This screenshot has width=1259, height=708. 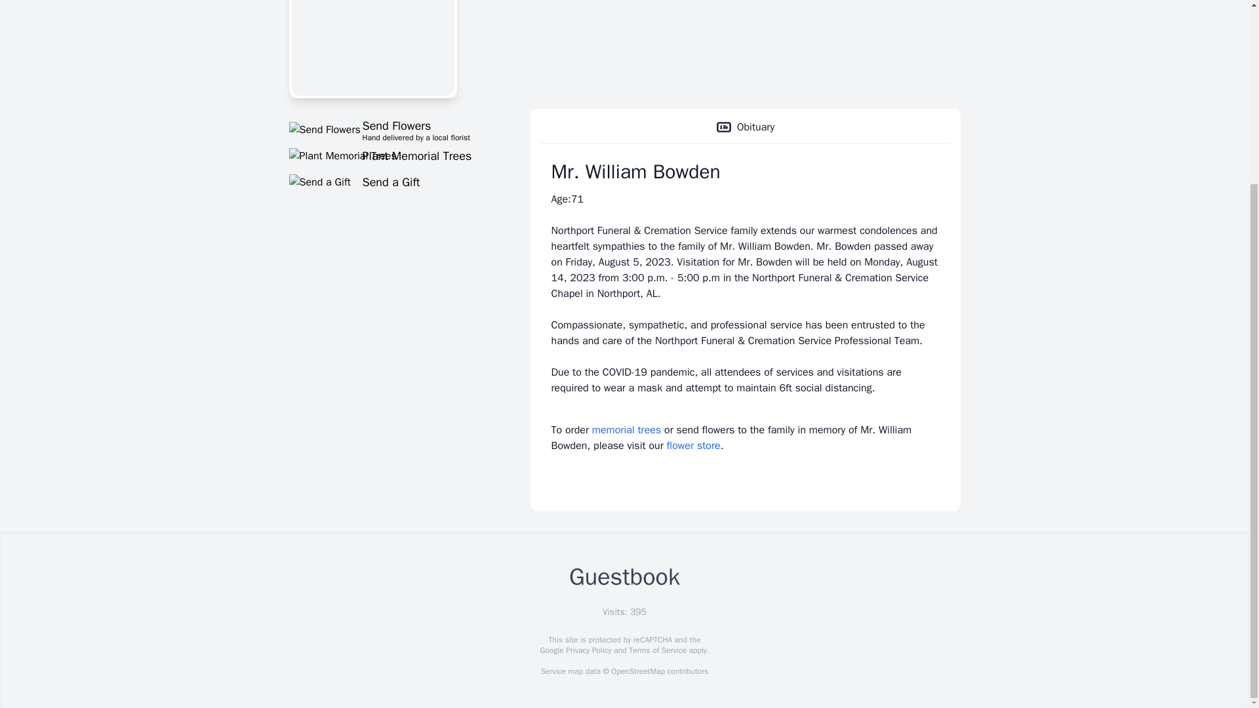 I want to click on flower store, so click(x=637, y=671).